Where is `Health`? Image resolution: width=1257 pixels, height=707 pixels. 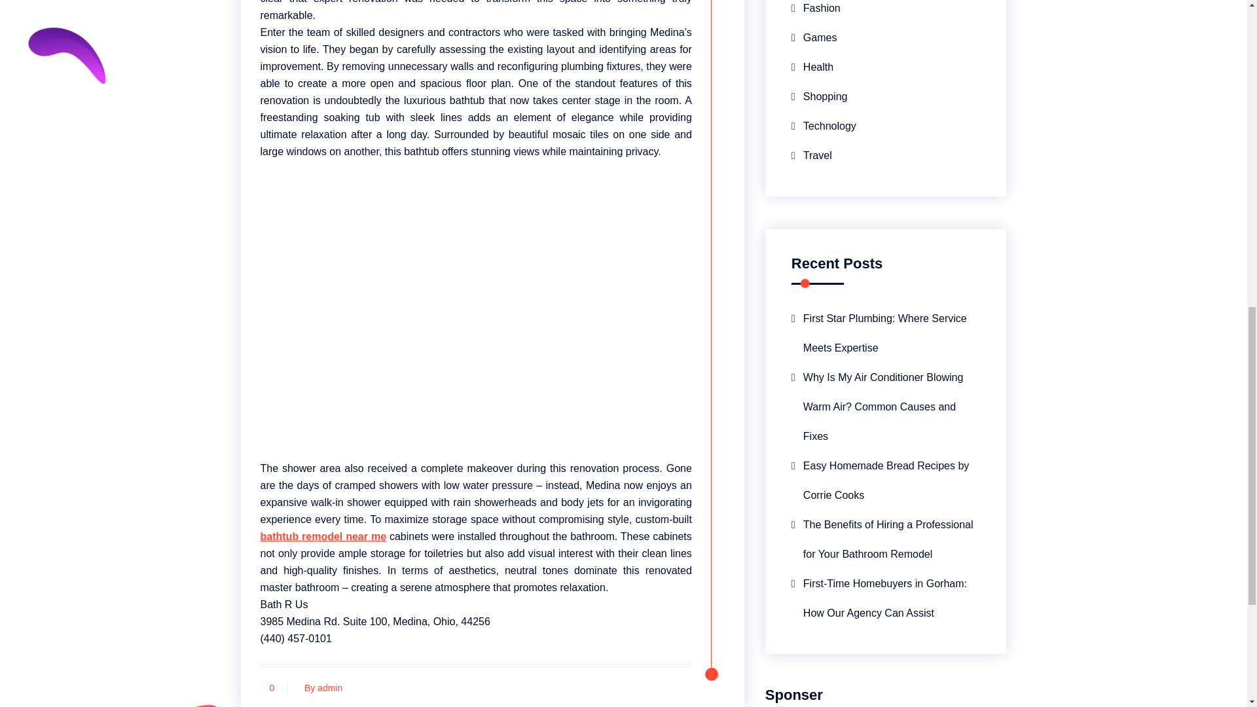
Health is located at coordinates (812, 67).